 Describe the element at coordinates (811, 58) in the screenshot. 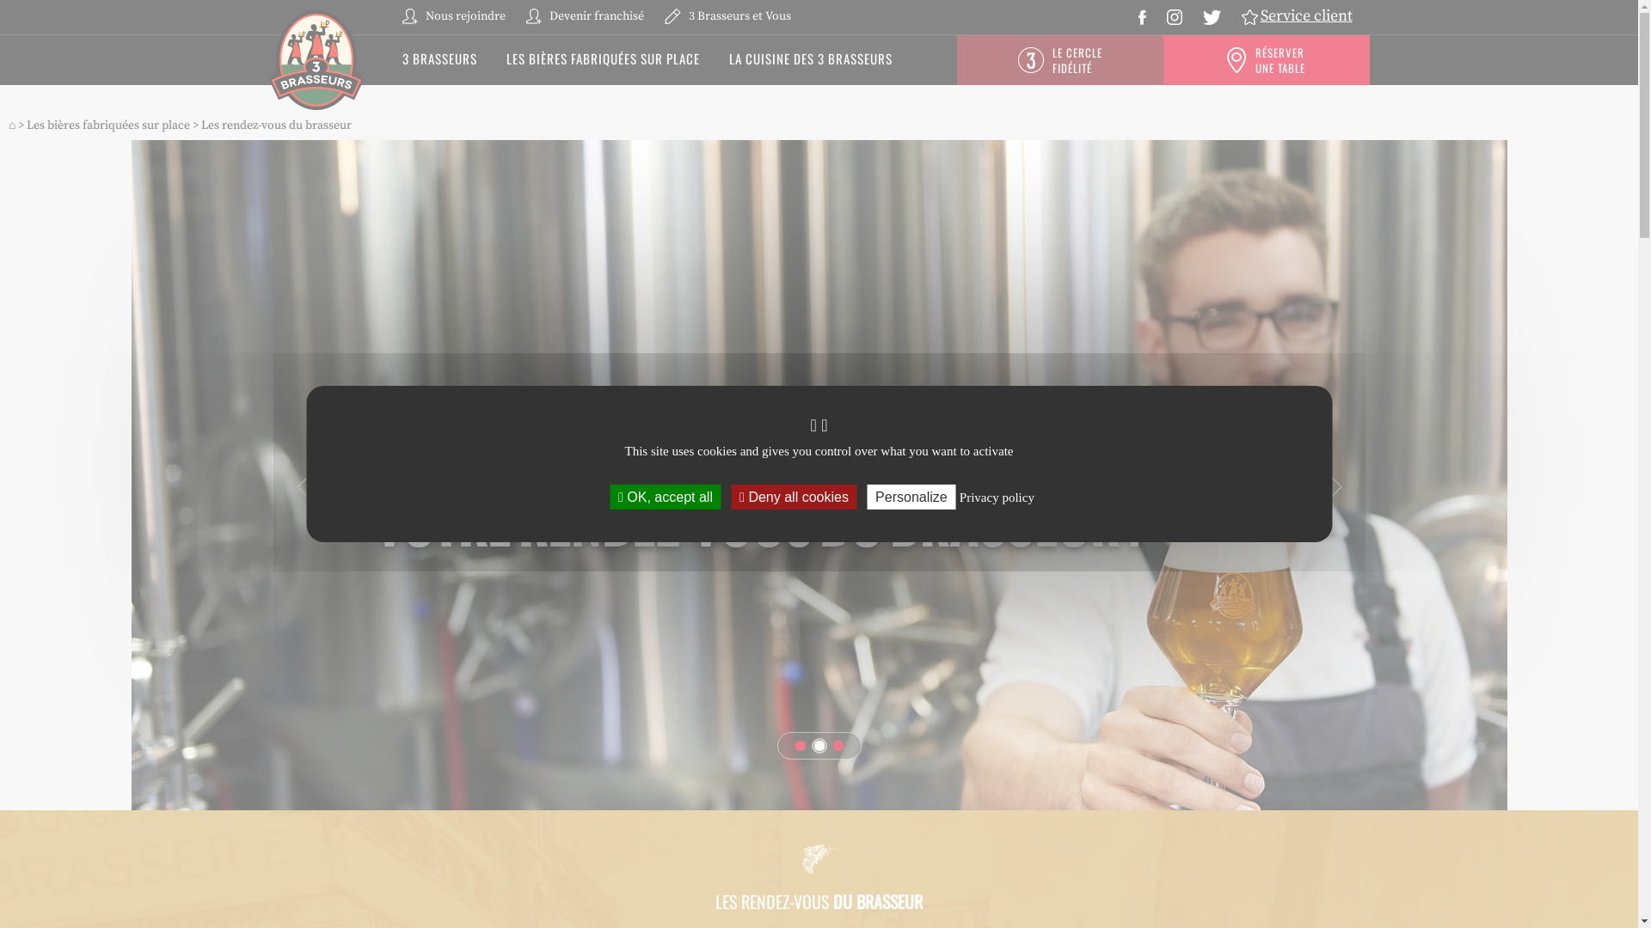

I see `LA CUISINE DES 3 BRASSEURS` at that location.